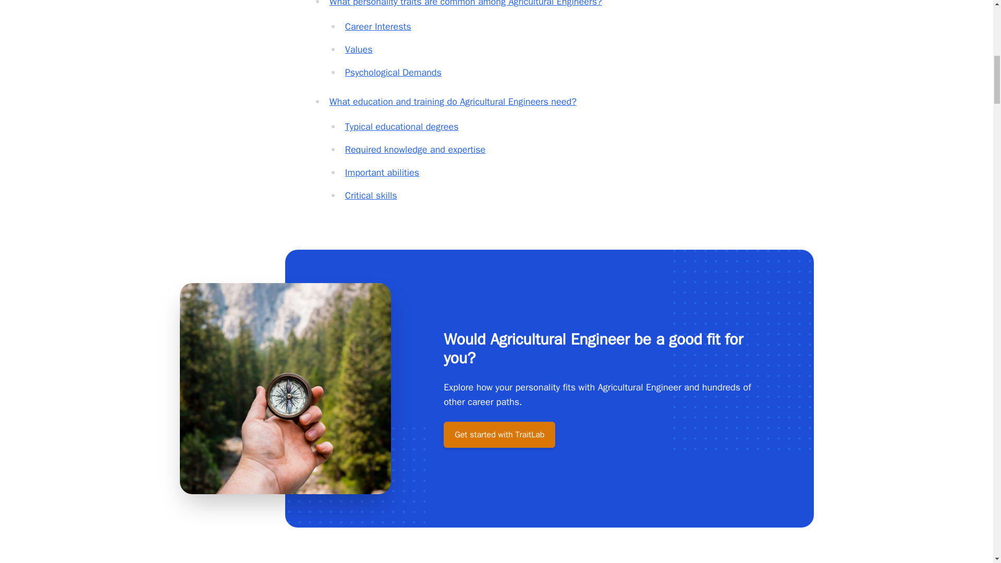 Image resolution: width=1001 pixels, height=563 pixels. Describe the element at coordinates (415, 150) in the screenshot. I see `Required knowledge and expertise` at that location.